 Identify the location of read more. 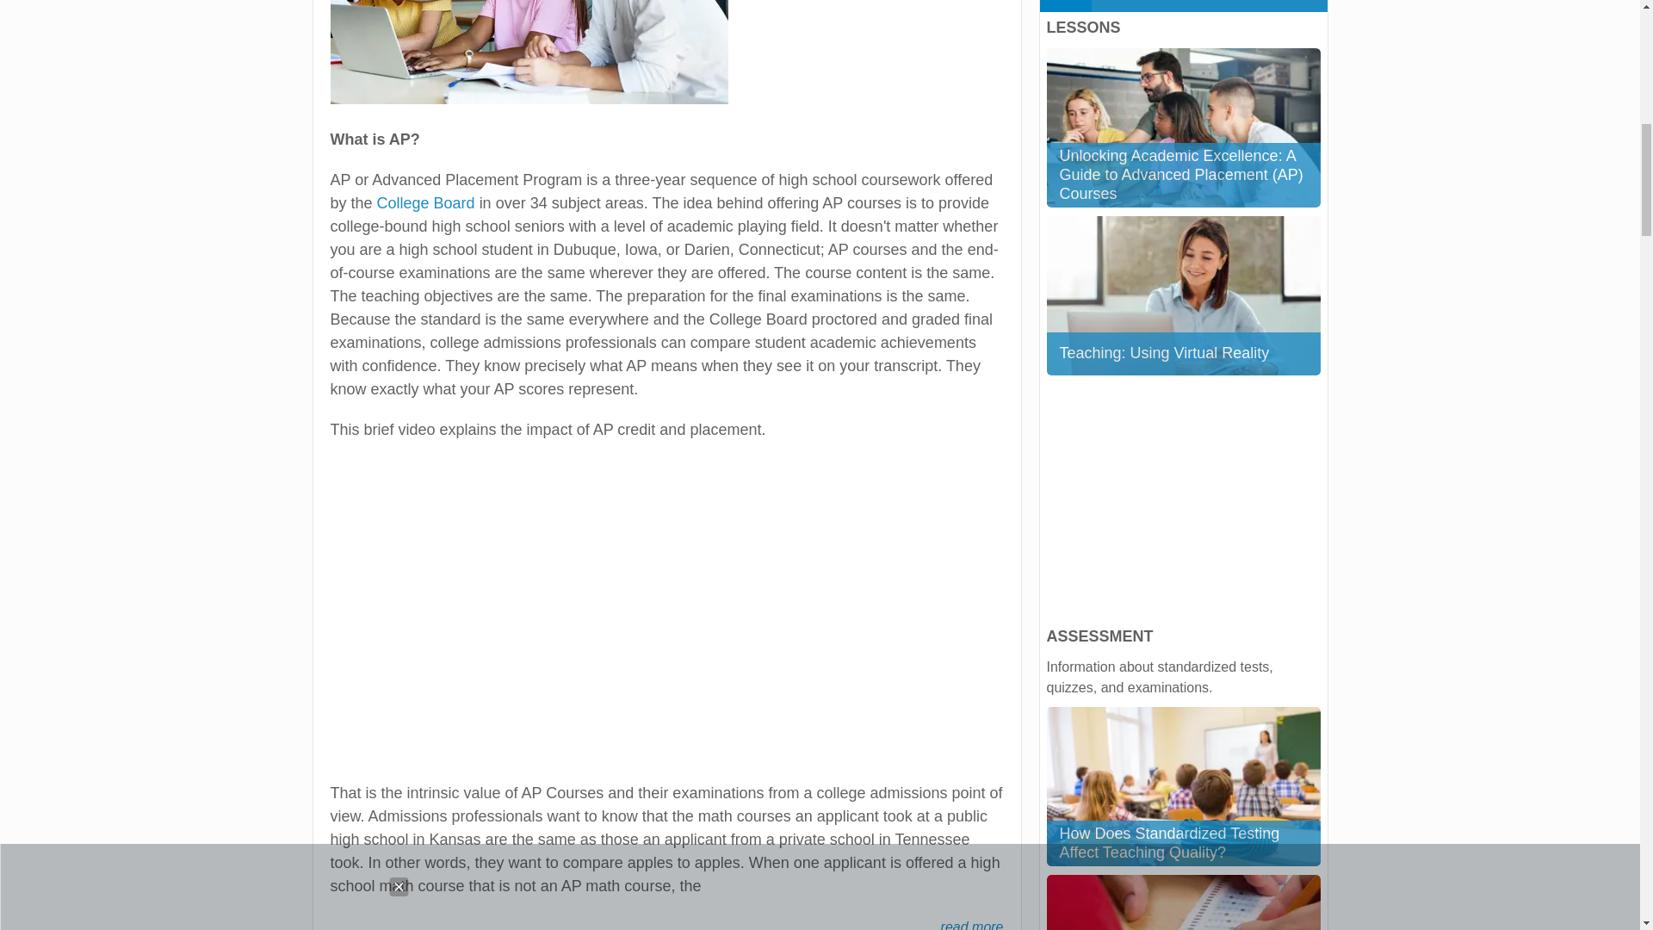
(971, 923).